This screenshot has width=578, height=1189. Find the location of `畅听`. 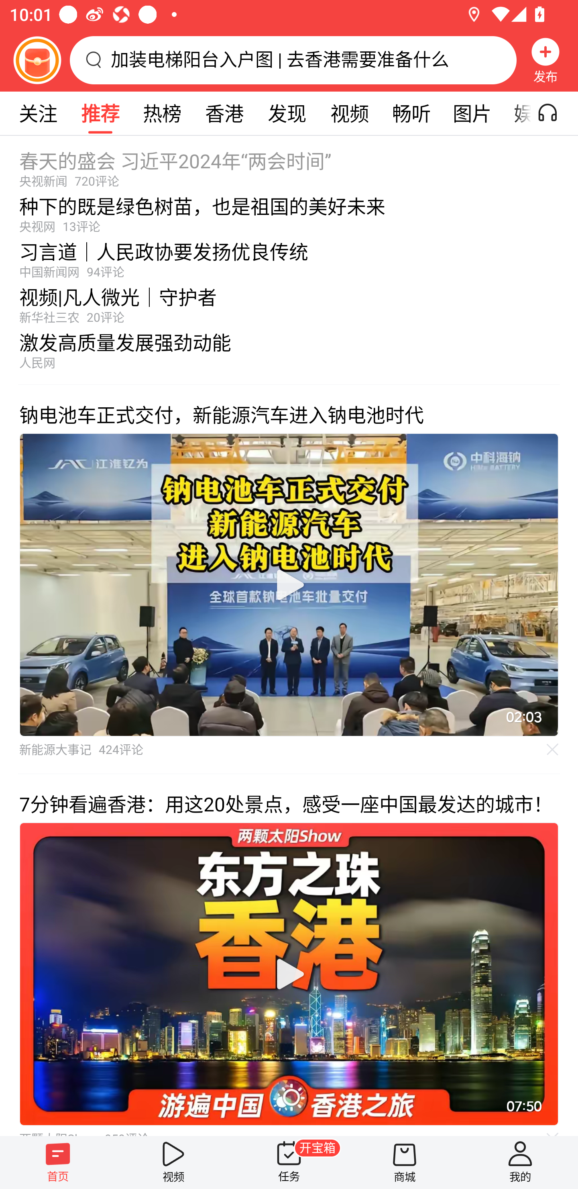

畅听 is located at coordinates (411, 113).